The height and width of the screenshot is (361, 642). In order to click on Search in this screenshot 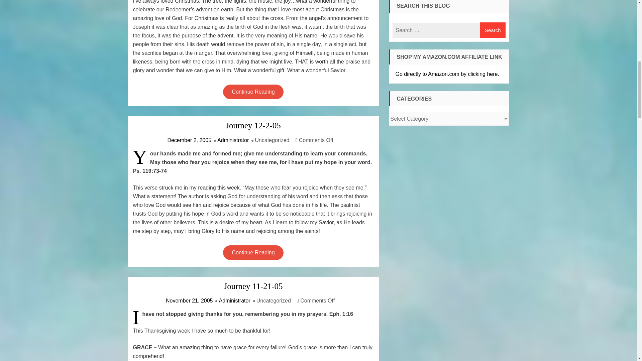, I will do `click(493, 30)`.